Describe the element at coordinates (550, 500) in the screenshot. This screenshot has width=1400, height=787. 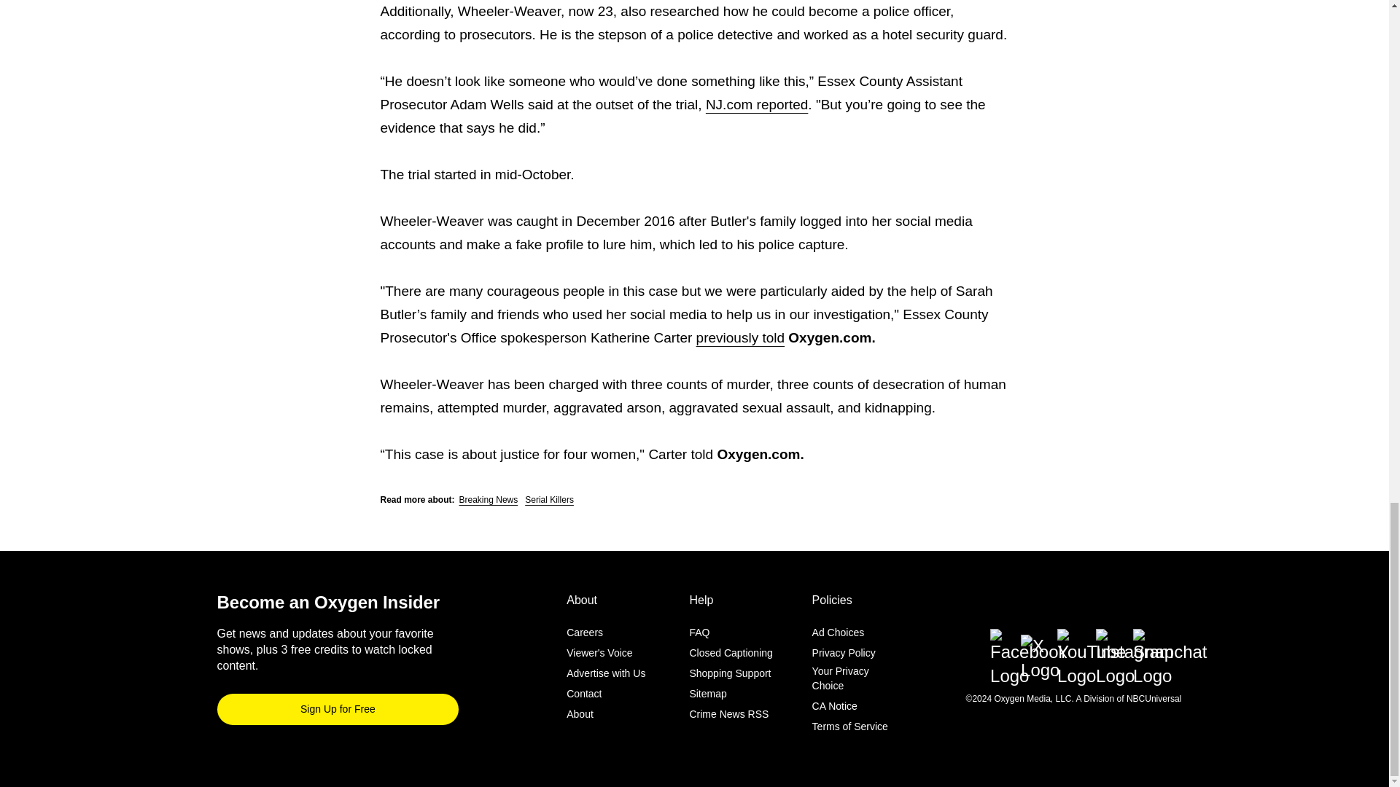
I see `Serial Killers` at that location.